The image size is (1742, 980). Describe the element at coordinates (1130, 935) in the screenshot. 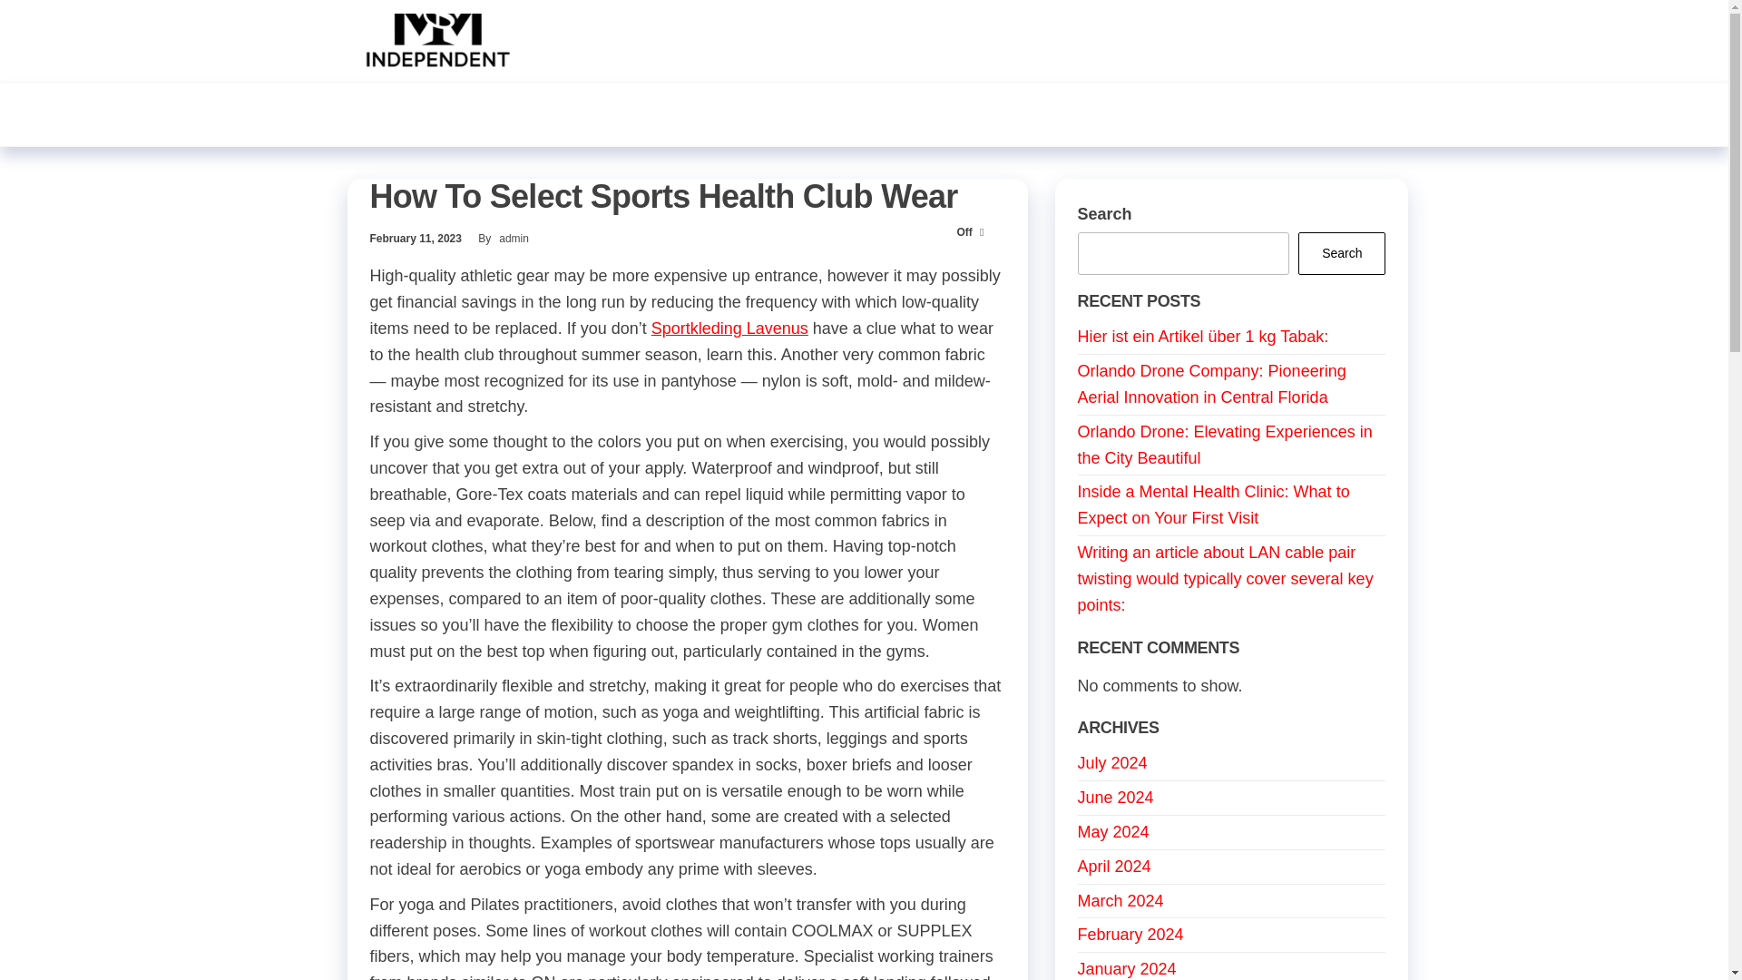

I see `February 2024` at that location.